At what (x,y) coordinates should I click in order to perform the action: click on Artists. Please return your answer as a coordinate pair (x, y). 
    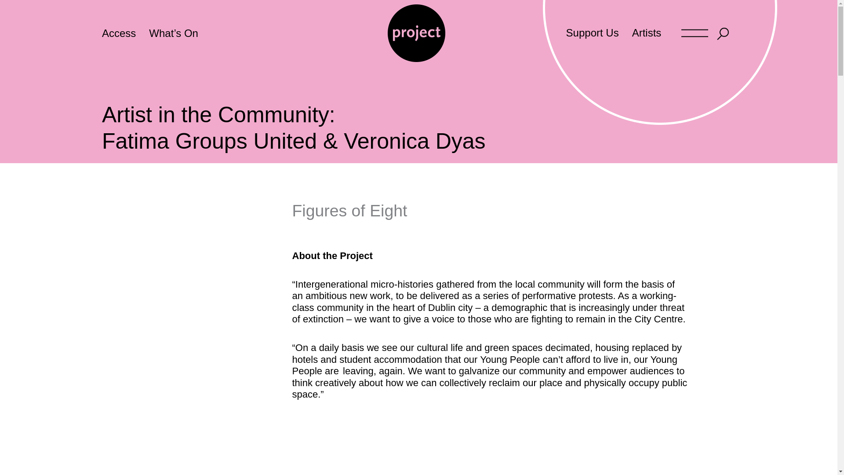
    Looking at the image, I should click on (647, 33).